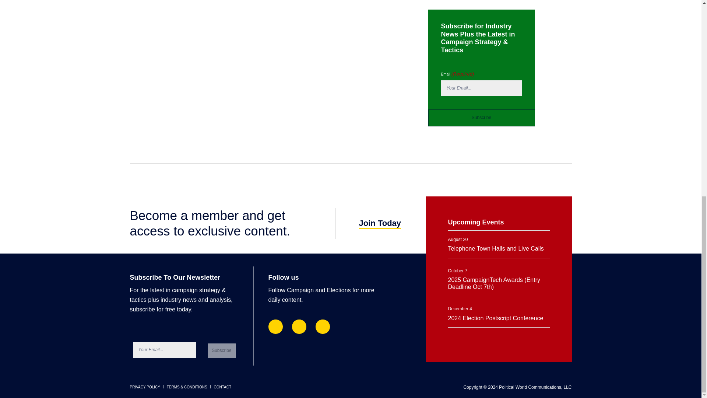 This screenshot has width=707, height=398. I want to click on LinkedIn, so click(299, 327).